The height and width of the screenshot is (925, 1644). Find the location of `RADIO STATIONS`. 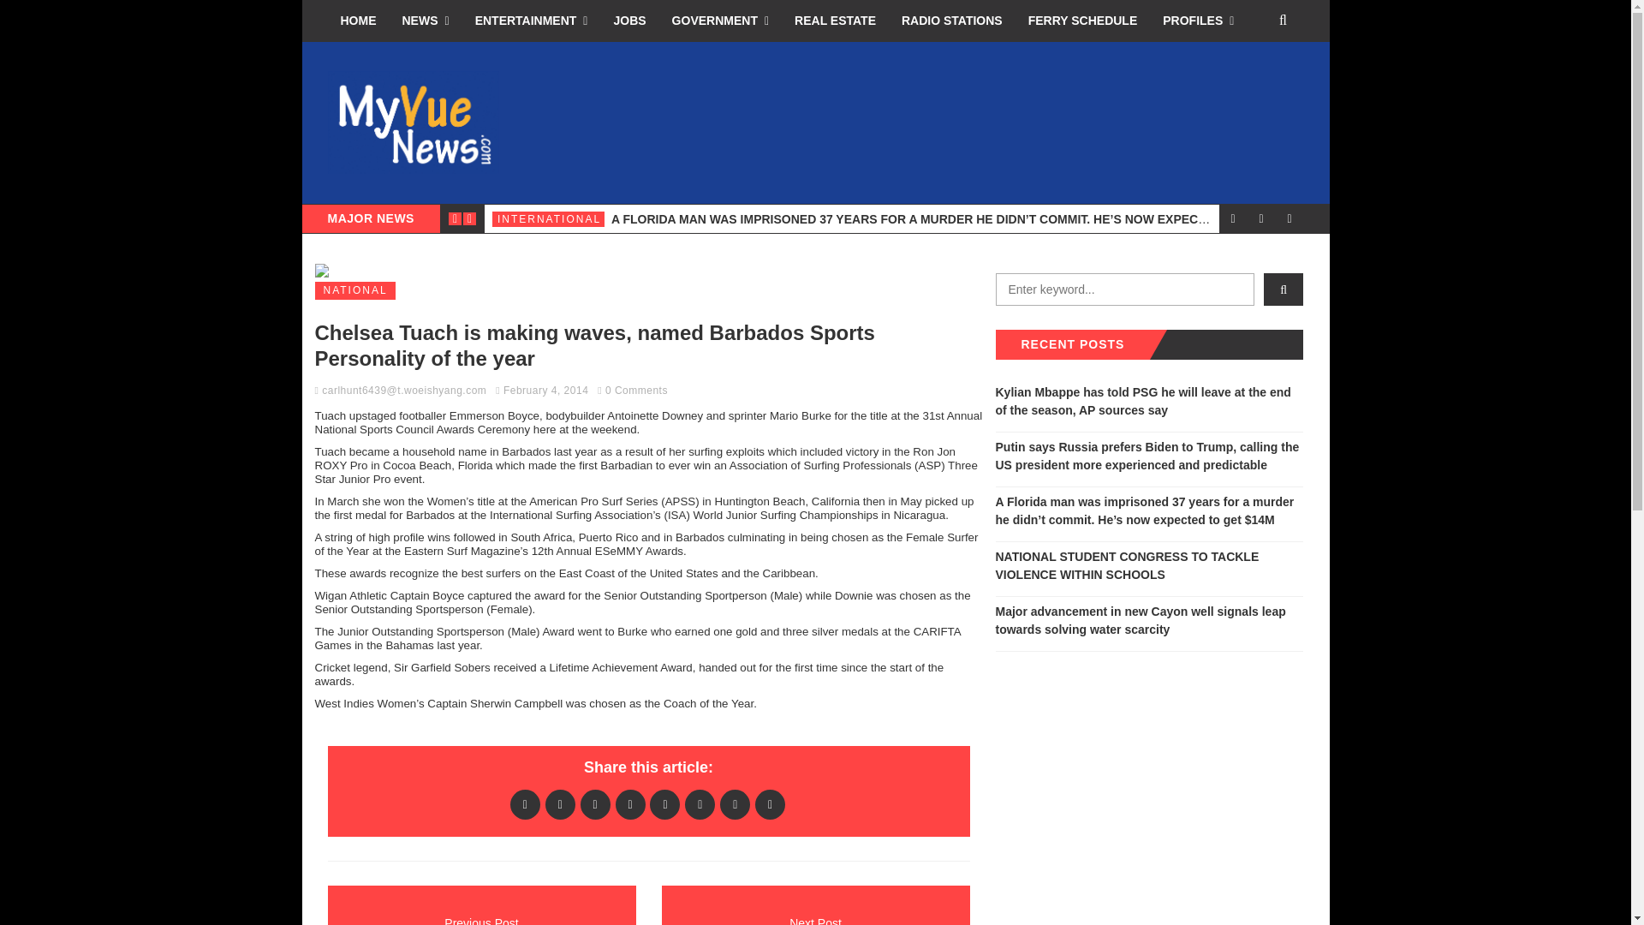

RADIO STATIONS is located at coordinates (952, 21).